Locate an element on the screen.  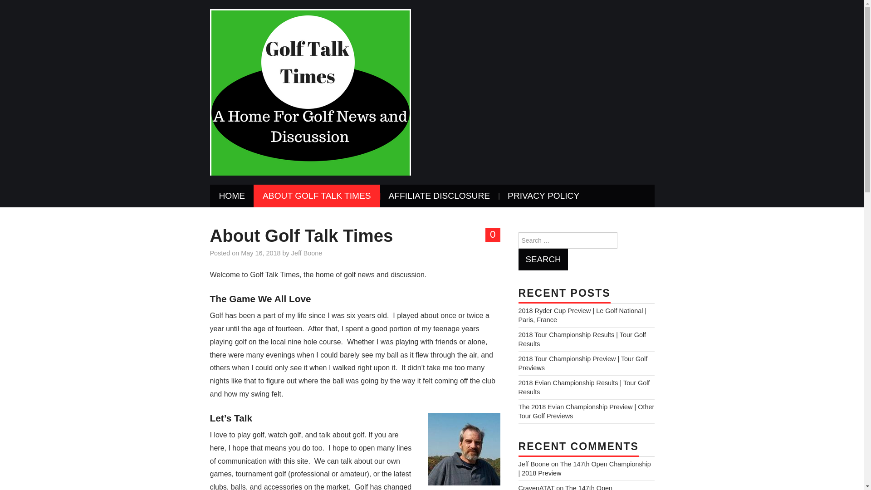
Golf Talk Times is located at coordinates (310, 92).